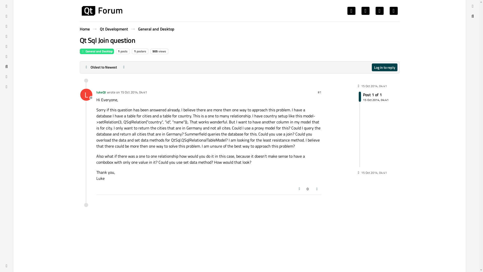  Describe the element at coordinates (375, 100) in the screenshot. I see `2014-10-14T20:41:34.000Z` at that location.